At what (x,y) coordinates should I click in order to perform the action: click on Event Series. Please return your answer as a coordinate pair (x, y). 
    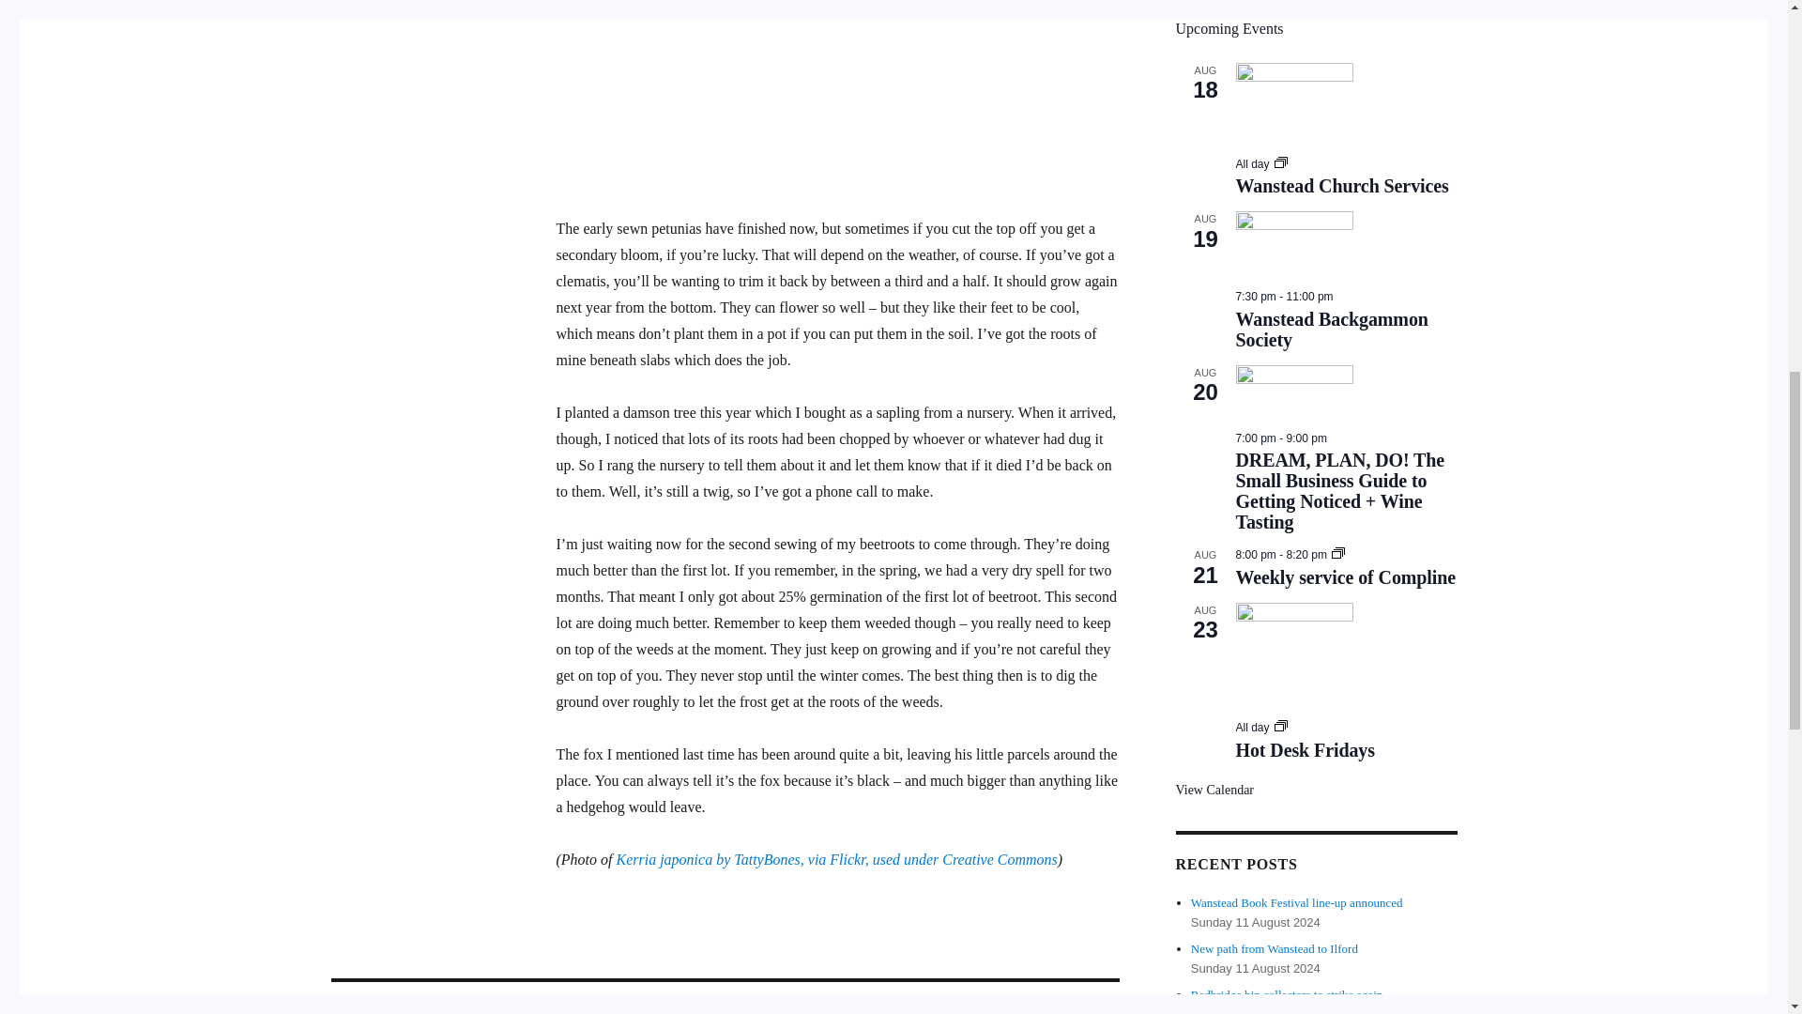
    Looking at the image, I should click on (1280, 164).